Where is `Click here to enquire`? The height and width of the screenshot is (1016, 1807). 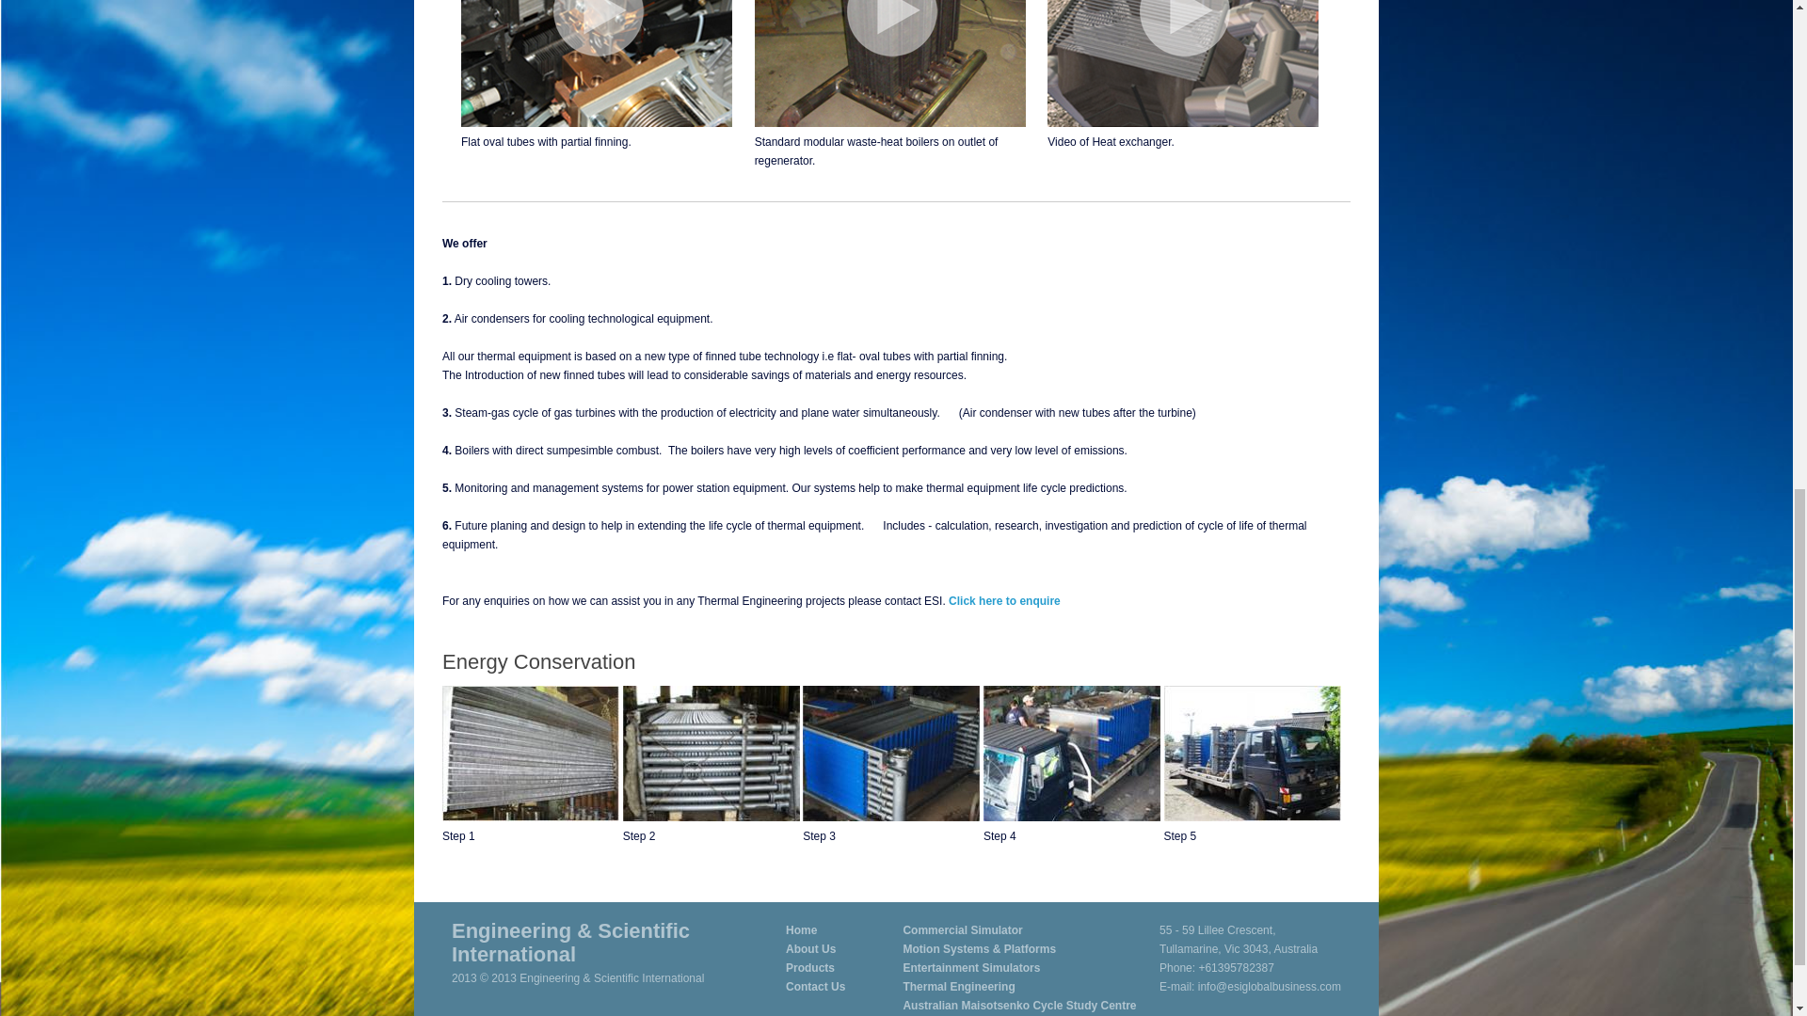 Click here to enquire is located at coordinates (1005, 600).